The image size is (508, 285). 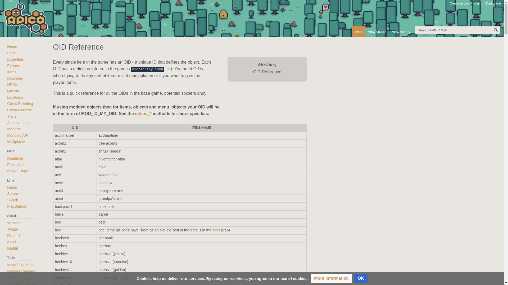 I want to click on Twitter, so click(x=13, y=229).